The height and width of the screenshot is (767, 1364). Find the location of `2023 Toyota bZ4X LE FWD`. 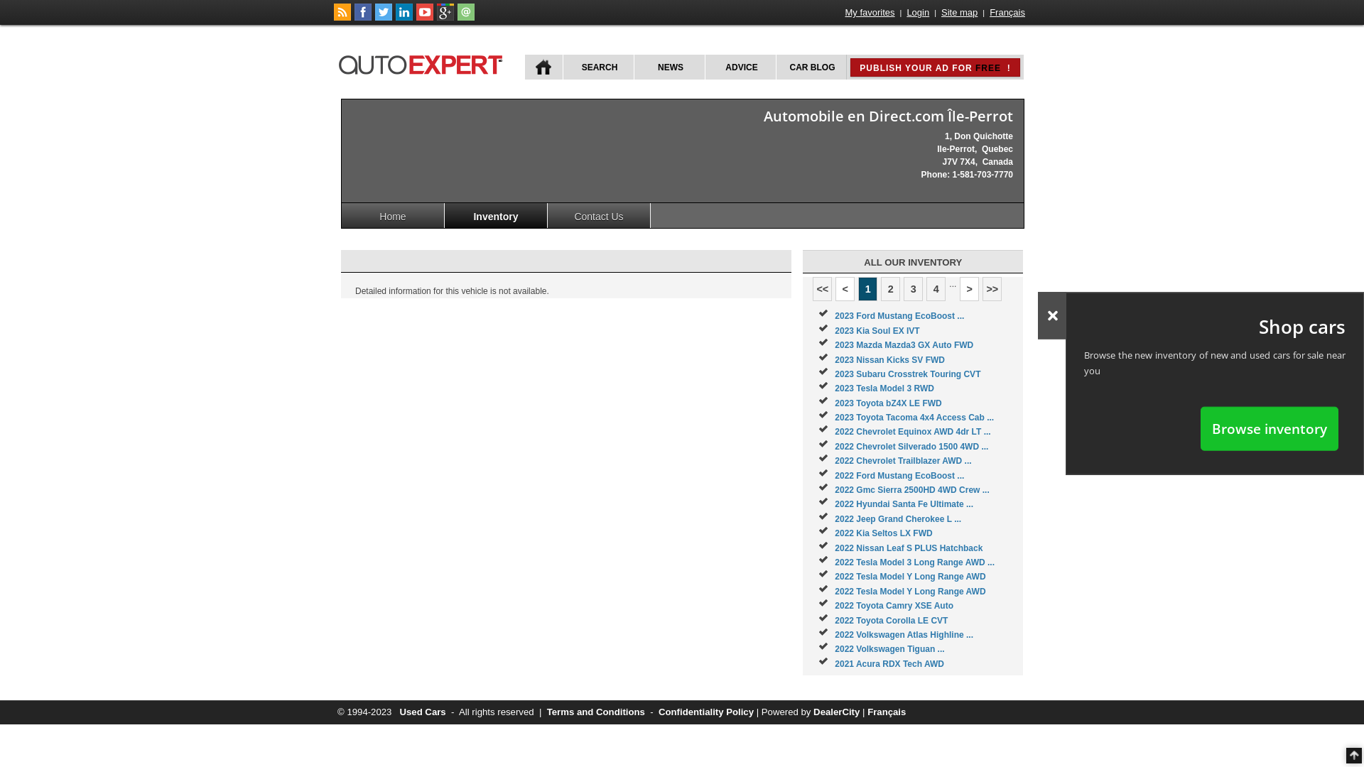

2023 Toyota bZ4X LE FWD is located at coordinates (888, 403).